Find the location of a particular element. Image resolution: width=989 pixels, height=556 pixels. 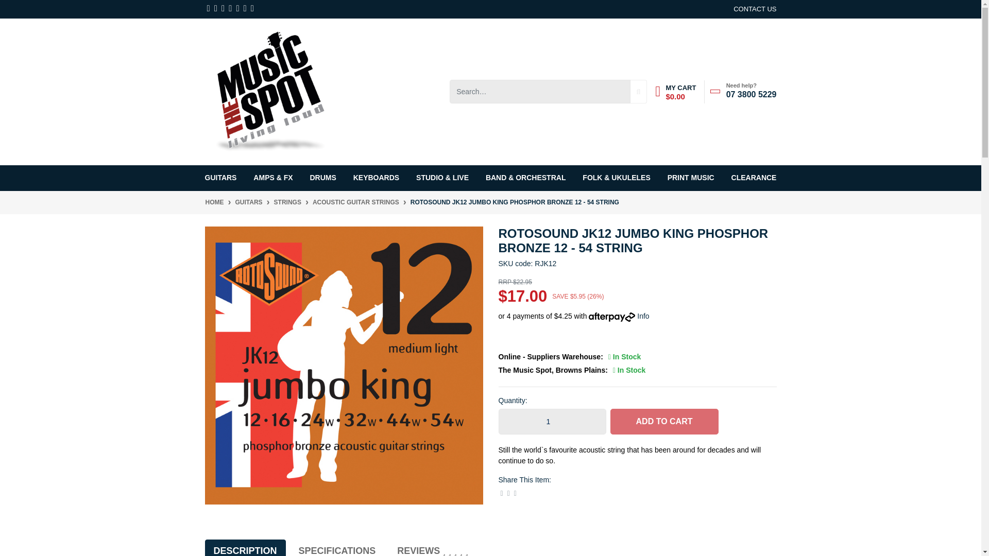

GUITARS is located at coordinates (223, 177).